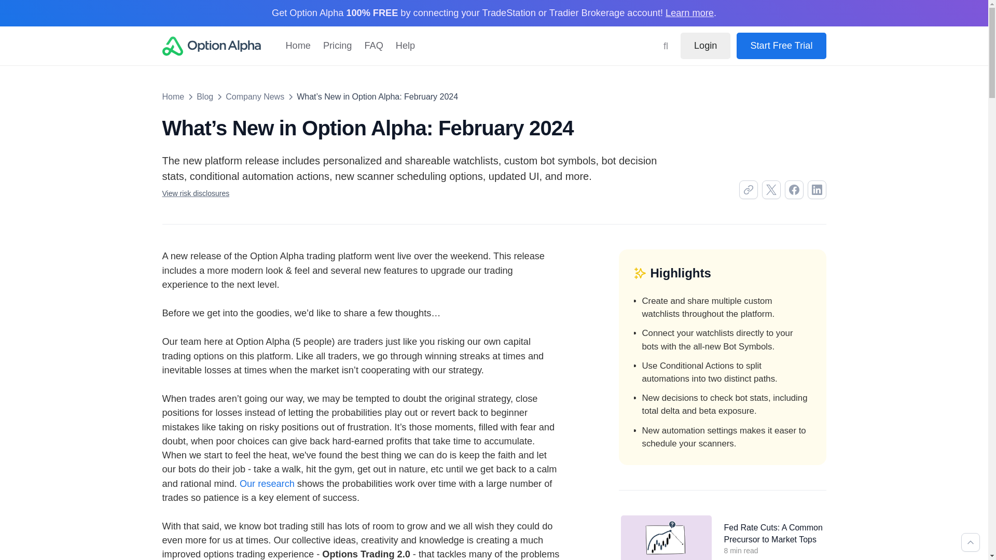 The width and height of the screenshot is (996, 560). Describe the element at coordinates (298, 46) in the screenshot. I see `Home` at that location.